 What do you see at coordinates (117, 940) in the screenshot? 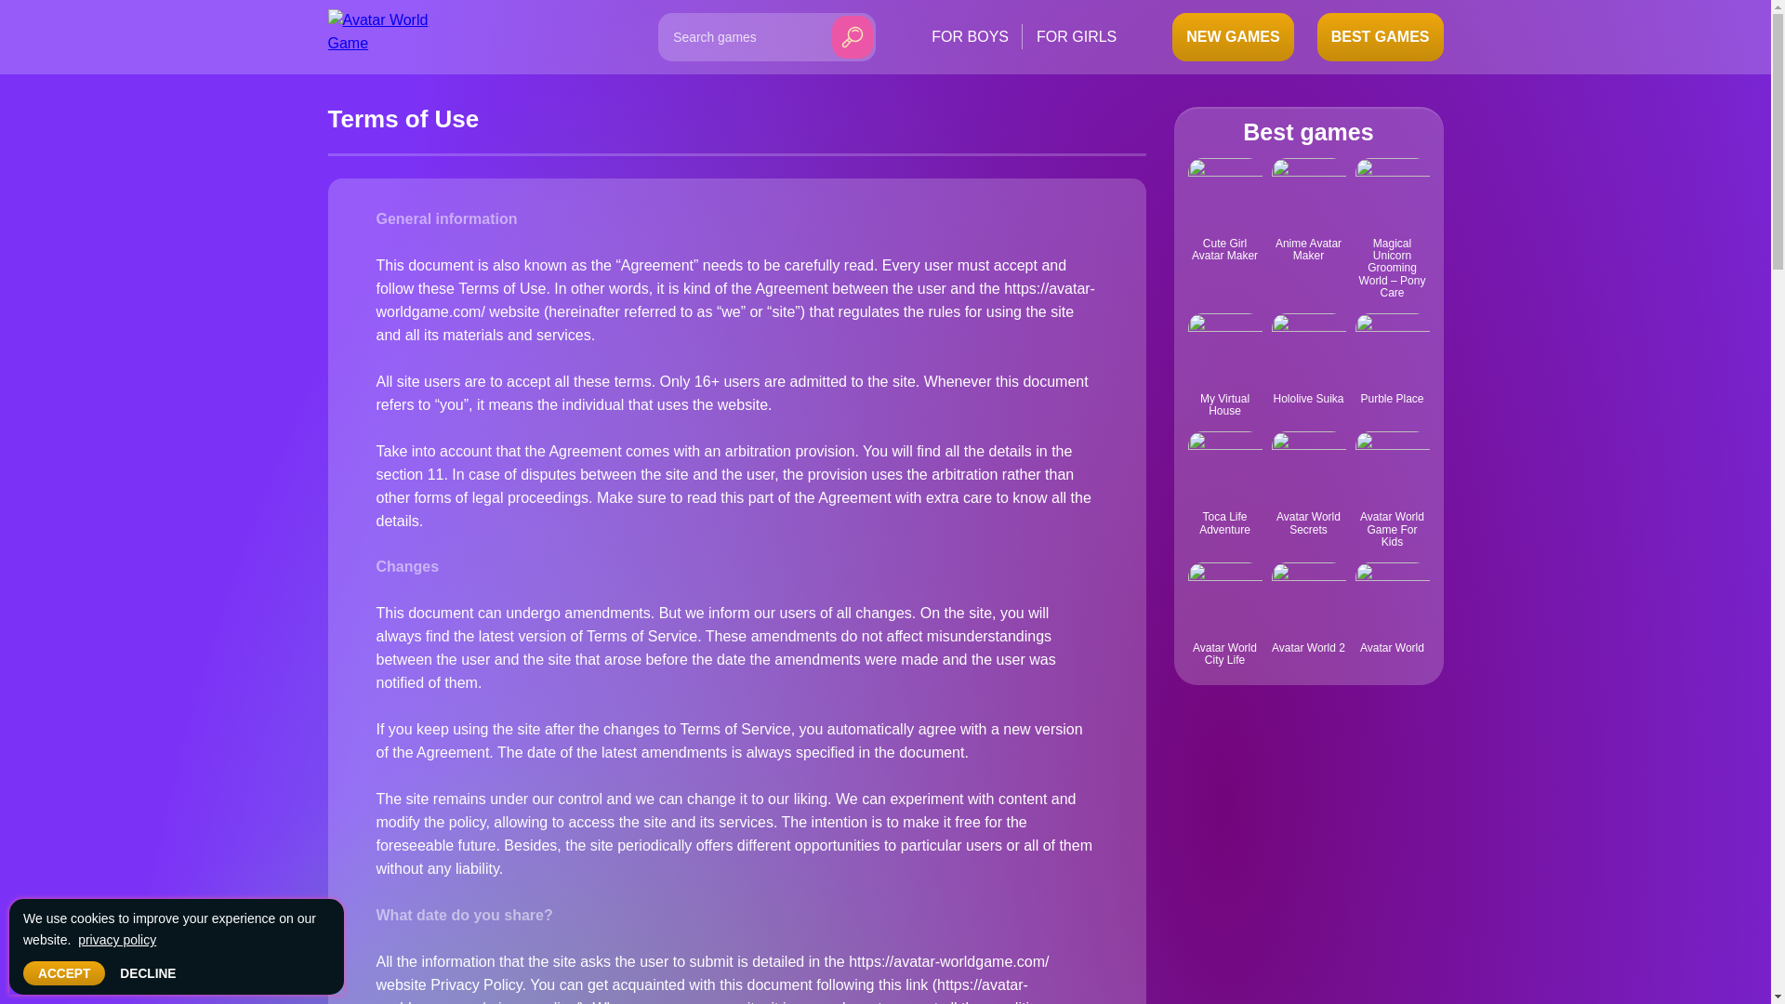
I see `privacy policy` at bounding box center [117, 940].